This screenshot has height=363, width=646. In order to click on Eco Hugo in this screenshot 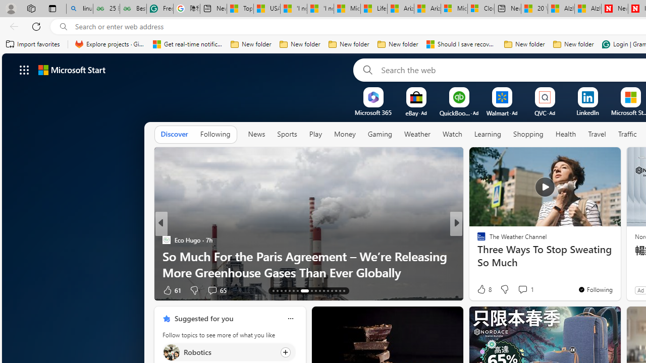, I will do `click(166, 240)`.